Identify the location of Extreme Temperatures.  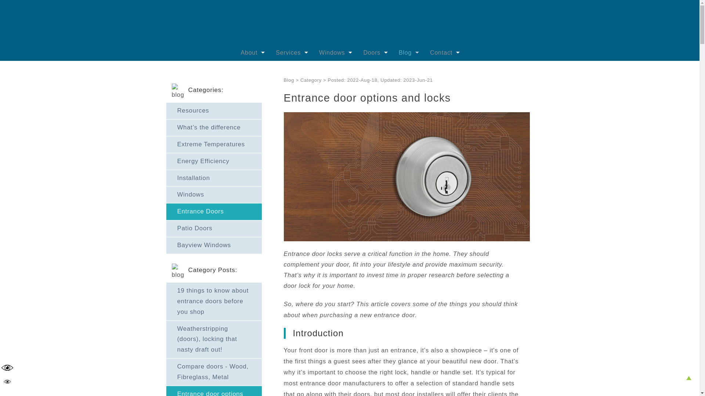
(439, 103).